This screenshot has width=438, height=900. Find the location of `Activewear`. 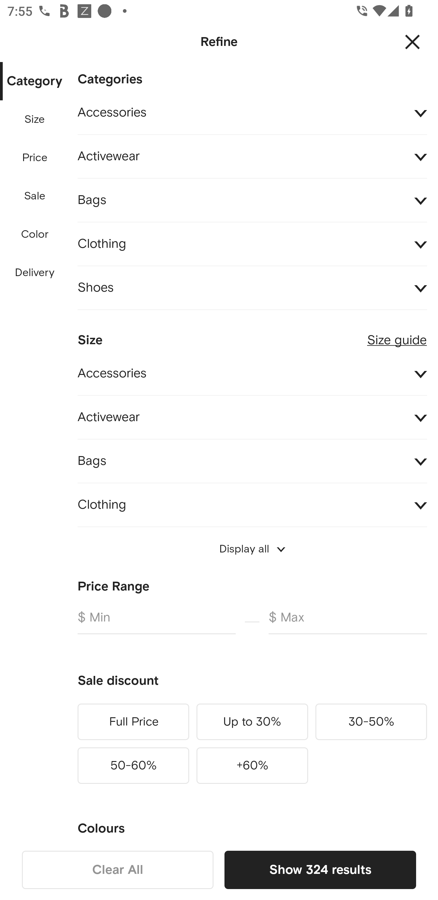

Activewear is located at coordinates (252, 157).